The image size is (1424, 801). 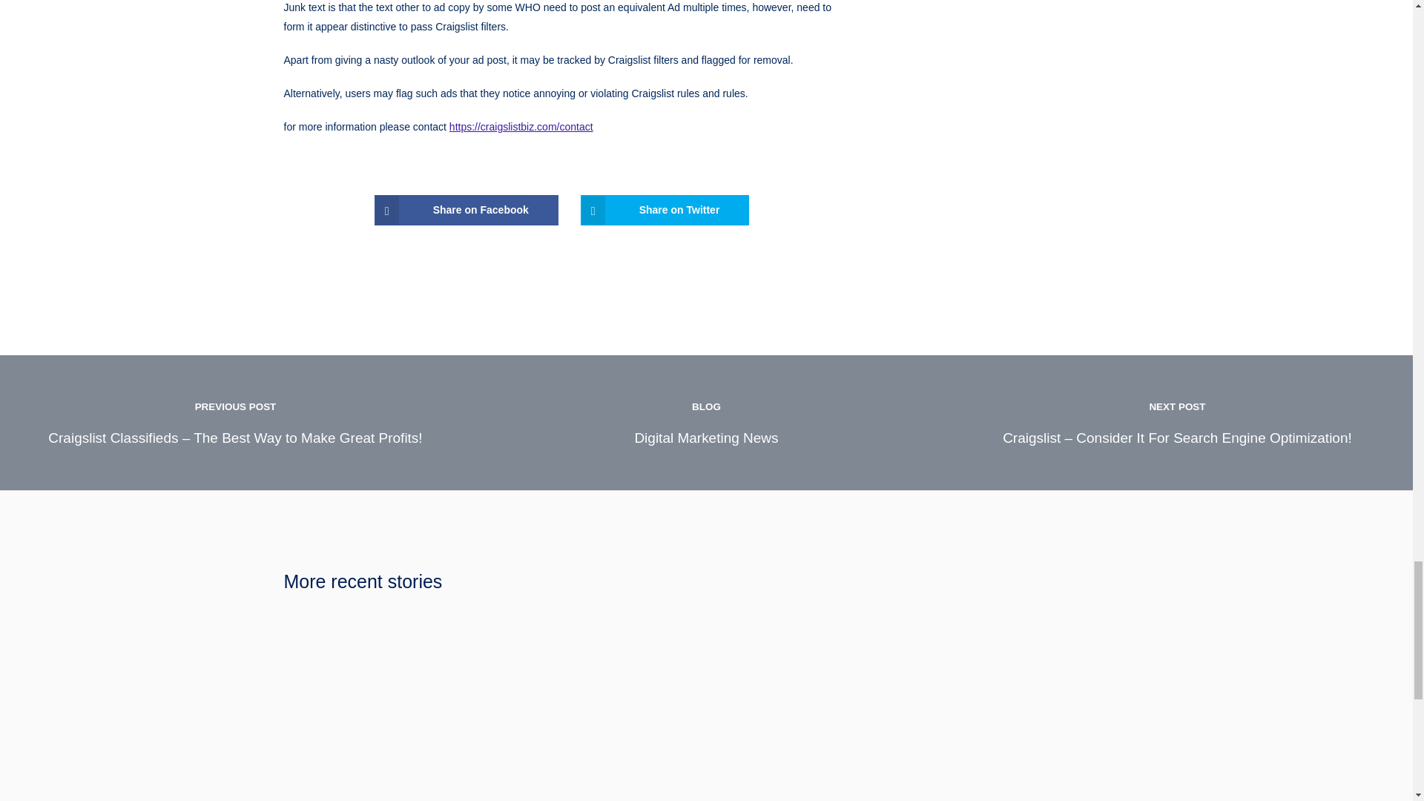 I want to click on Share on Twitter, so click(x=665, y=210).